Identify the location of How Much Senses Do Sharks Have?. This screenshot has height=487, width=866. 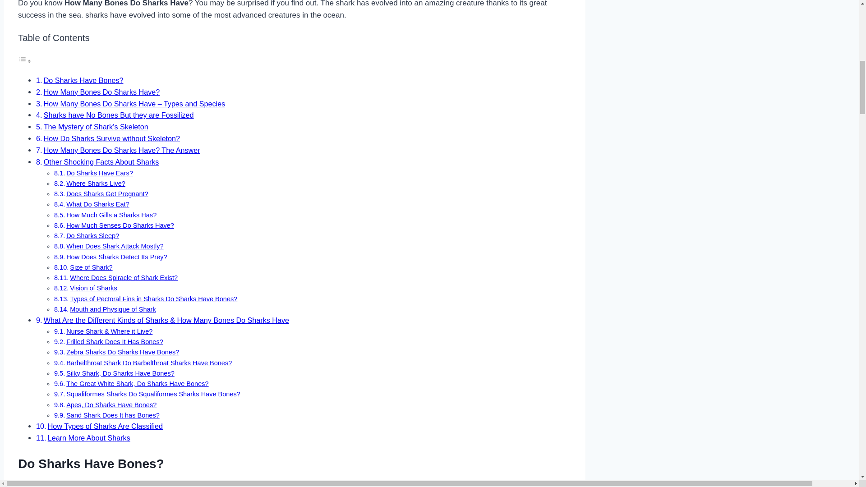
(120, 225).